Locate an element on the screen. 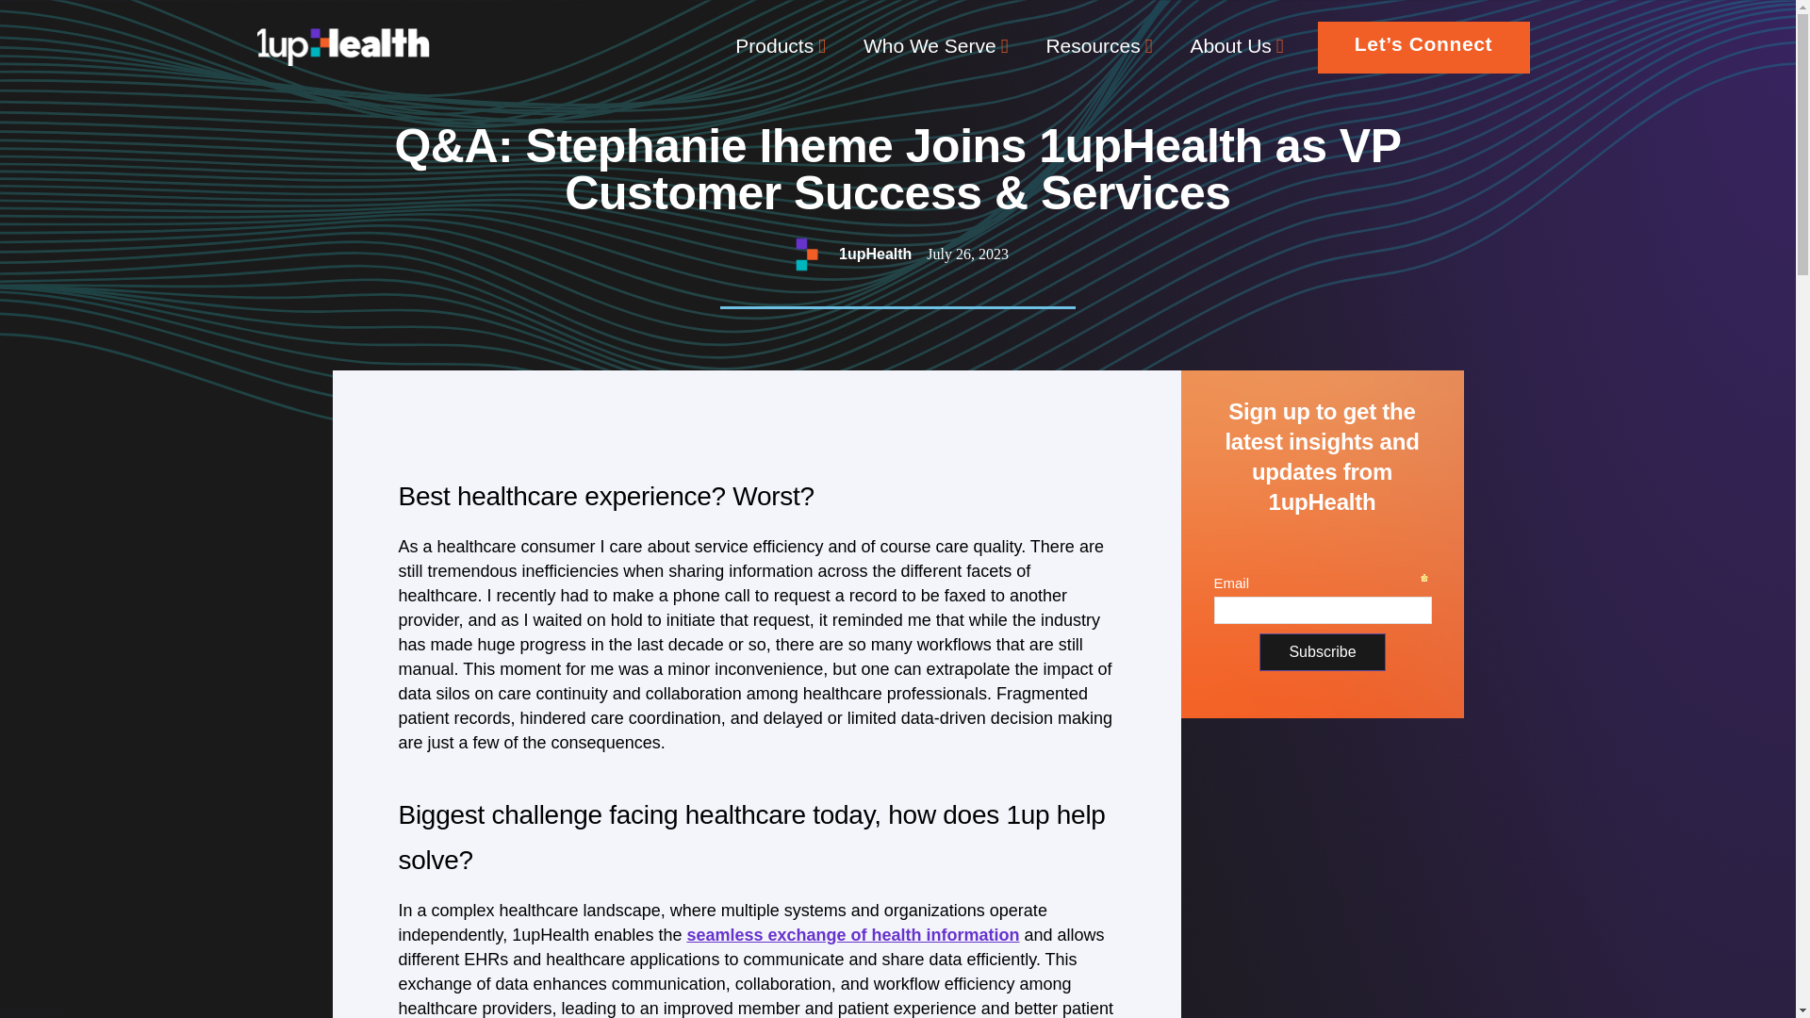  1upHealth Logo is located at coordinates (343, 47).